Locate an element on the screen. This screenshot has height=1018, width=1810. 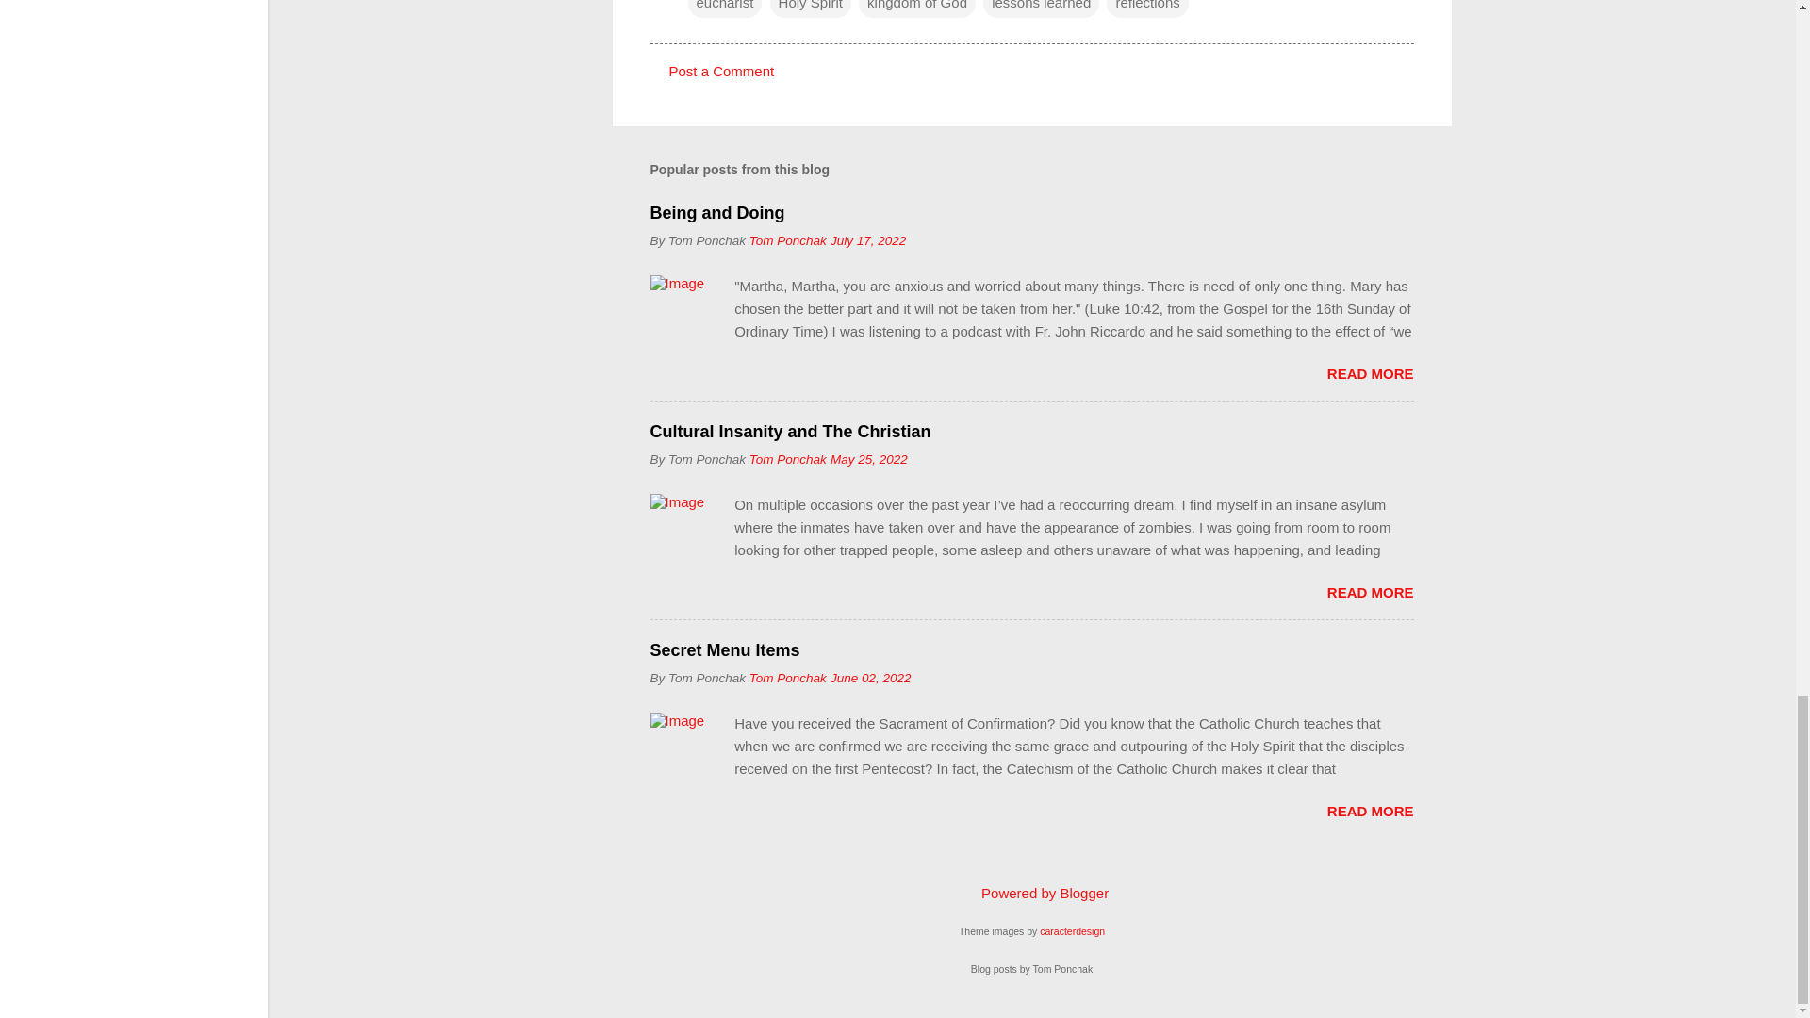
June 02, 2022 is located at coordinates (871, 677).